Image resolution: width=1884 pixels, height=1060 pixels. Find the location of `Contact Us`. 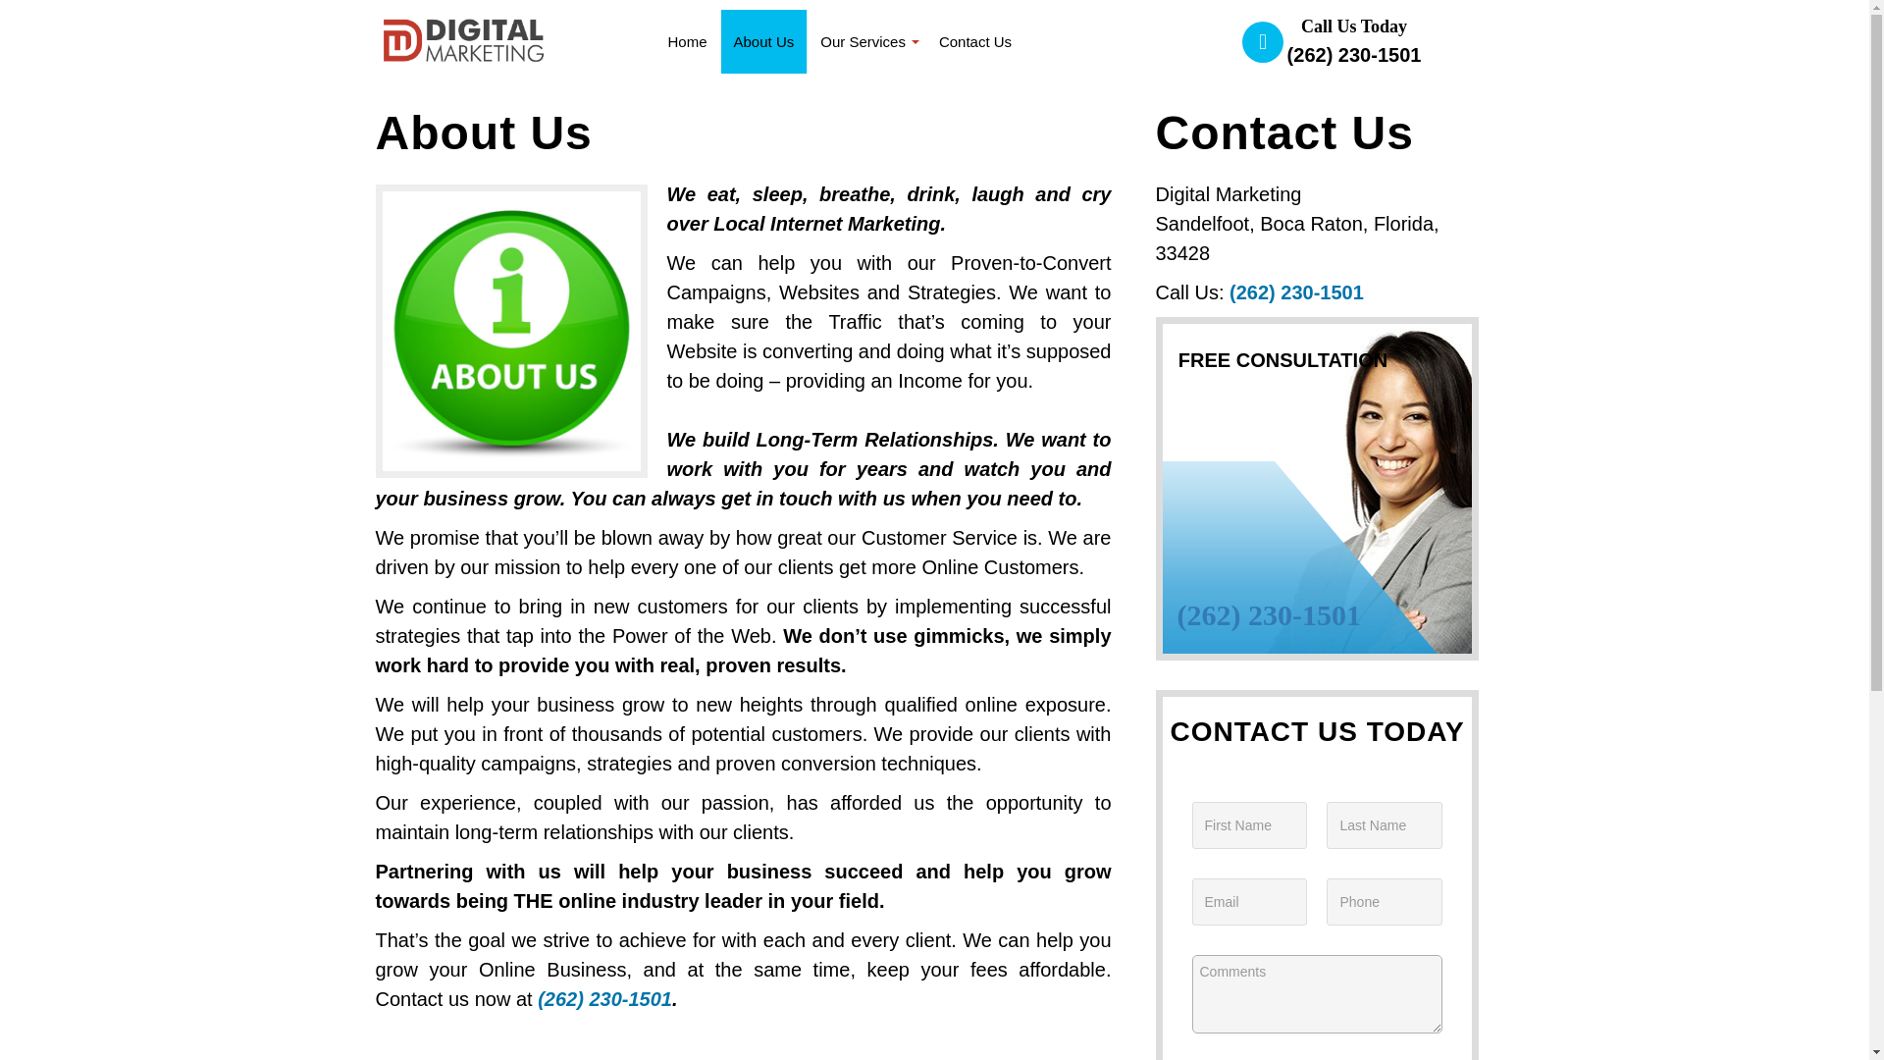

Contact Us is located at coordinates (975, 41).